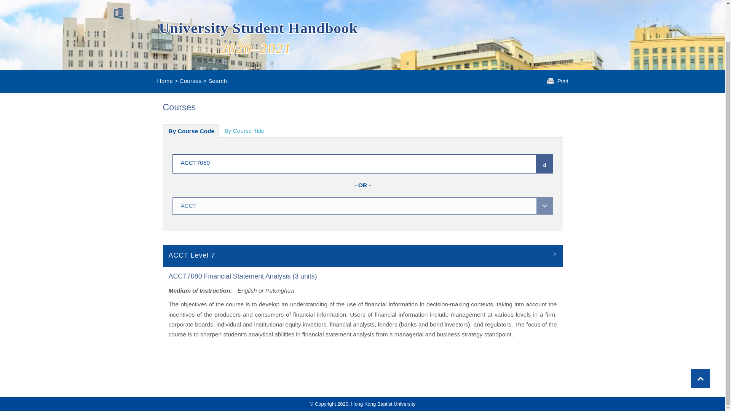  I want to click on Home, so click(164, 81).